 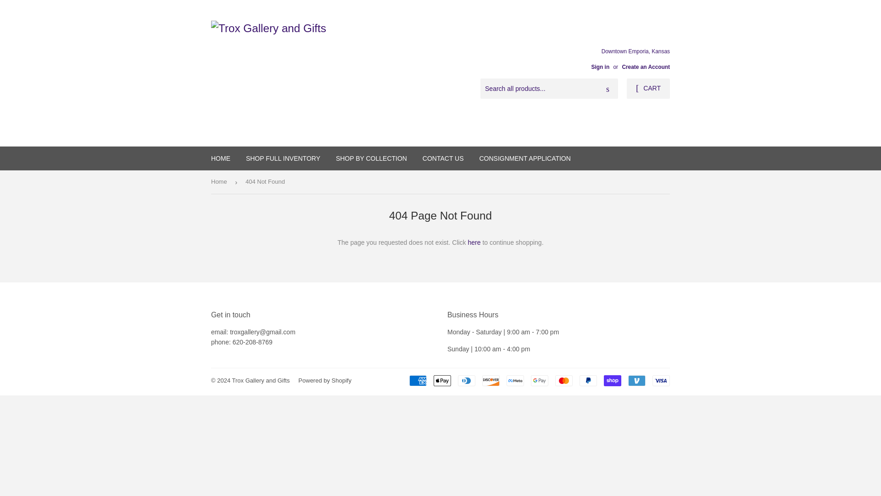 I want to click on PayPal, so click(x=588, y=380).